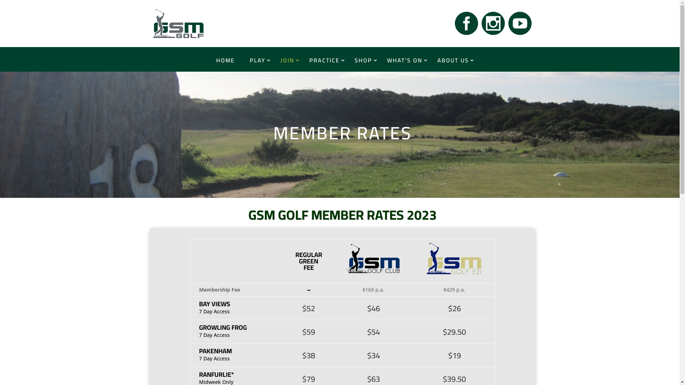 This screenshot has height=385, width=685. I want to click on GSM Golf Home, so click(177, 24).